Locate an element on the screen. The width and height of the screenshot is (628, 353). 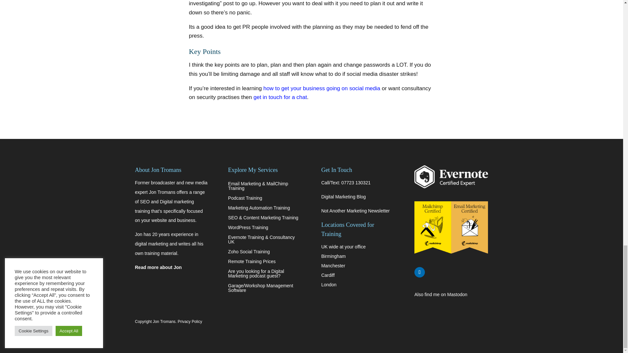
Evernote Certified Expert is located at coordinates (451, 176).